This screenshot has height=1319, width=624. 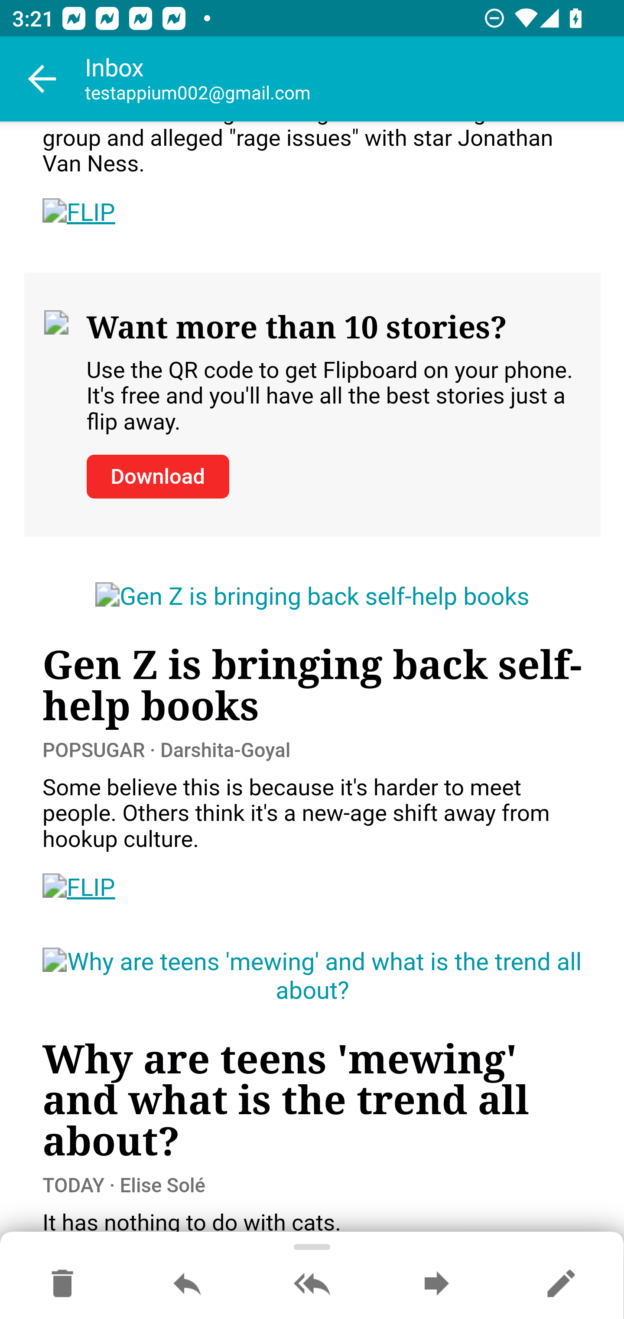 What do you see at coordinates (79, 888) in the screenshot?
I see `FLIP` at bounding box center [79, 888].